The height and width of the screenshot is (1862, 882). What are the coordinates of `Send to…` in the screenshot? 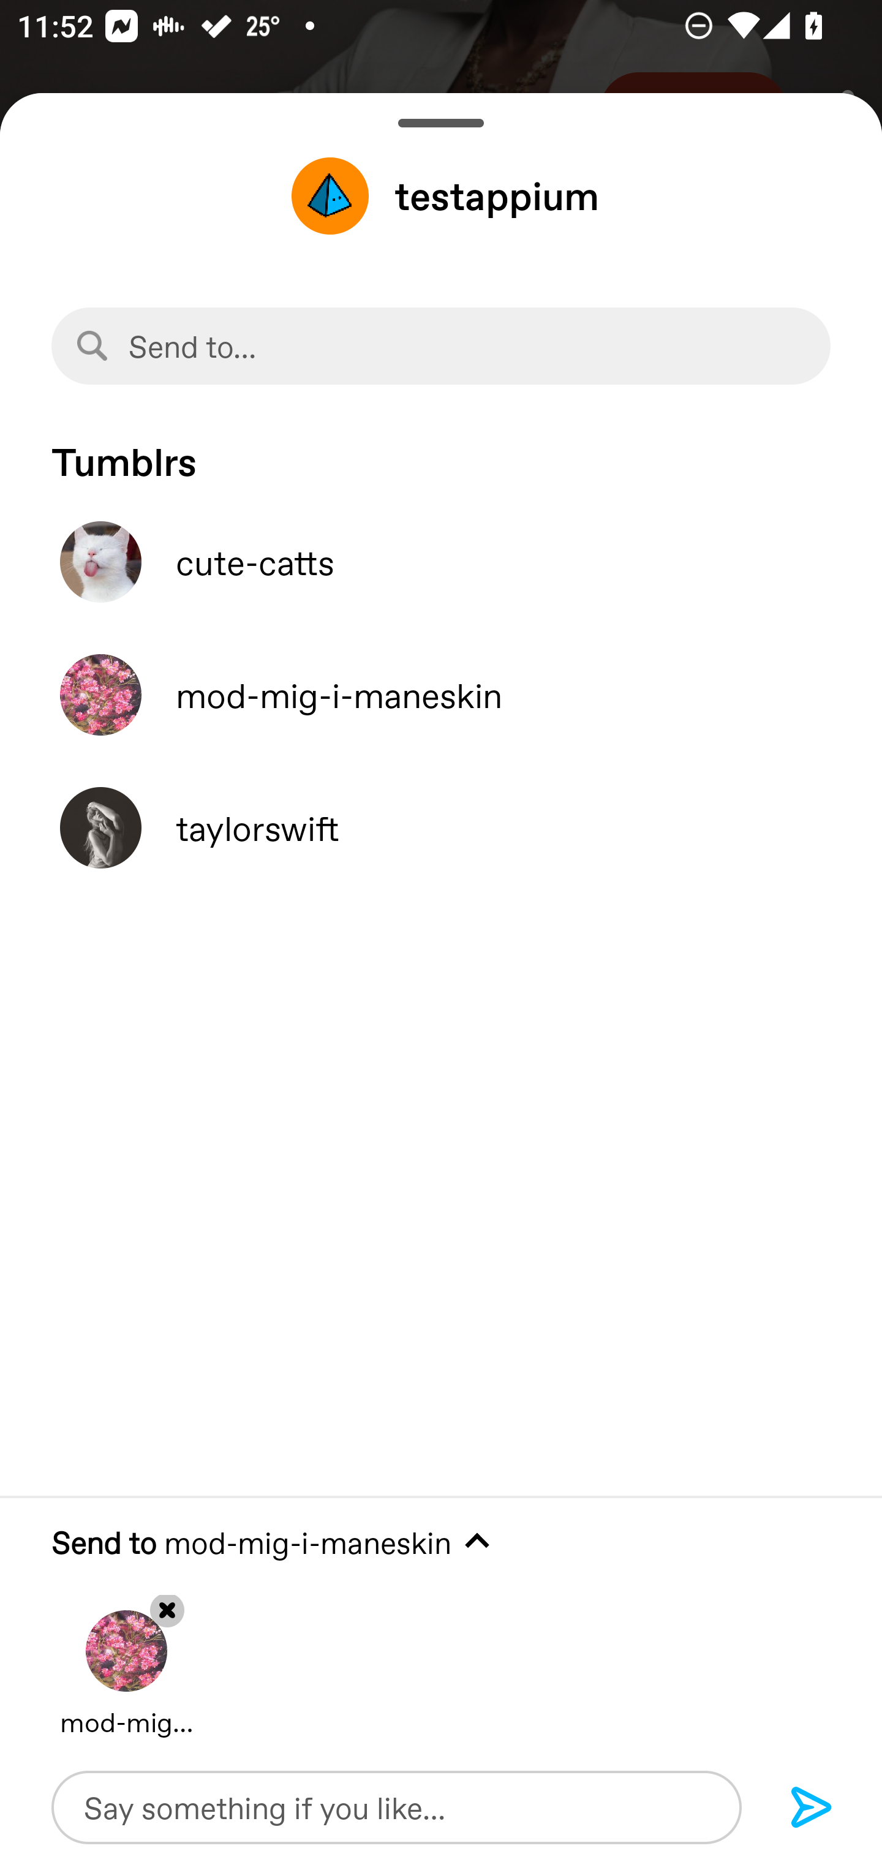 It's located at (441, 346).